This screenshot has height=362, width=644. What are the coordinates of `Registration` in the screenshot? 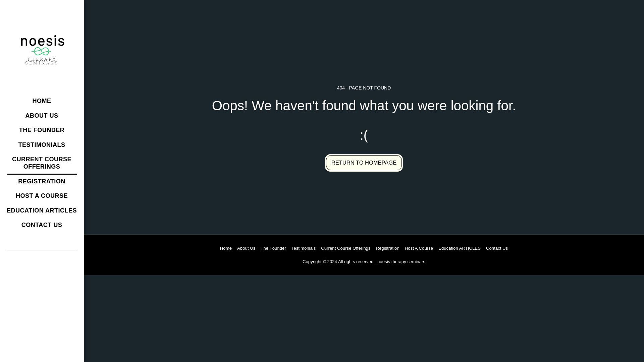 It's located at (387, 248).